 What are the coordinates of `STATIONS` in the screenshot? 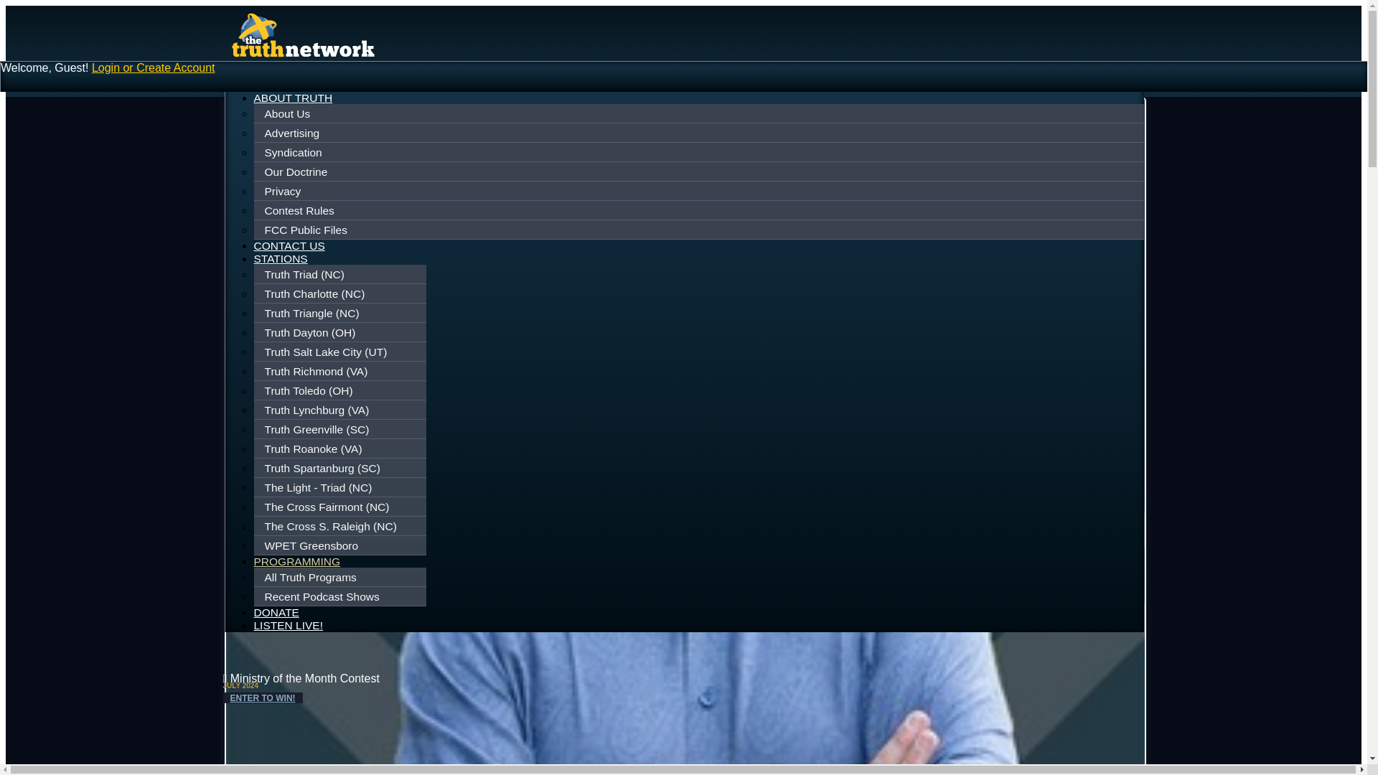 It's located at (280, 258).